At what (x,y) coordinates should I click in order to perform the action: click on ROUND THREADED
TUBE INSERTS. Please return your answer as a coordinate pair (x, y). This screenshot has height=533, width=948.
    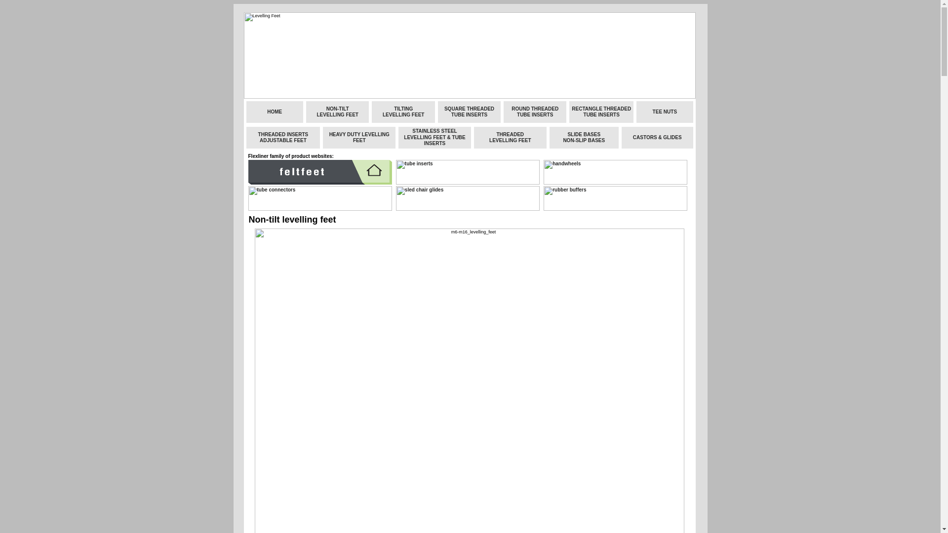
    Looking at the image, I should click on (535, 112).